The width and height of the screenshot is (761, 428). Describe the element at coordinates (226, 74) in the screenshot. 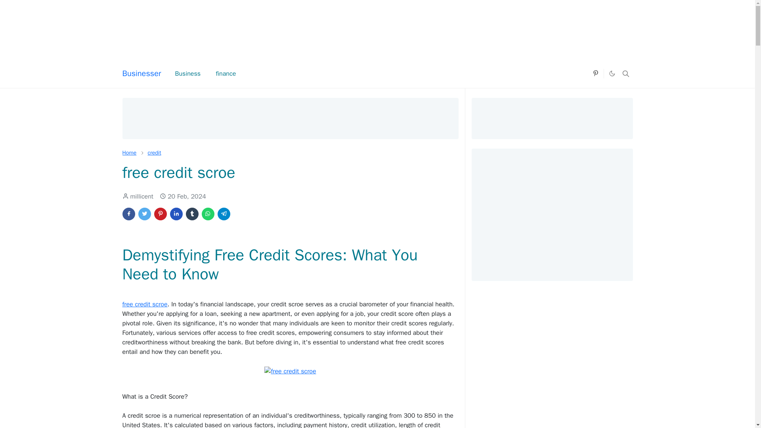

I see `finance` at that location.